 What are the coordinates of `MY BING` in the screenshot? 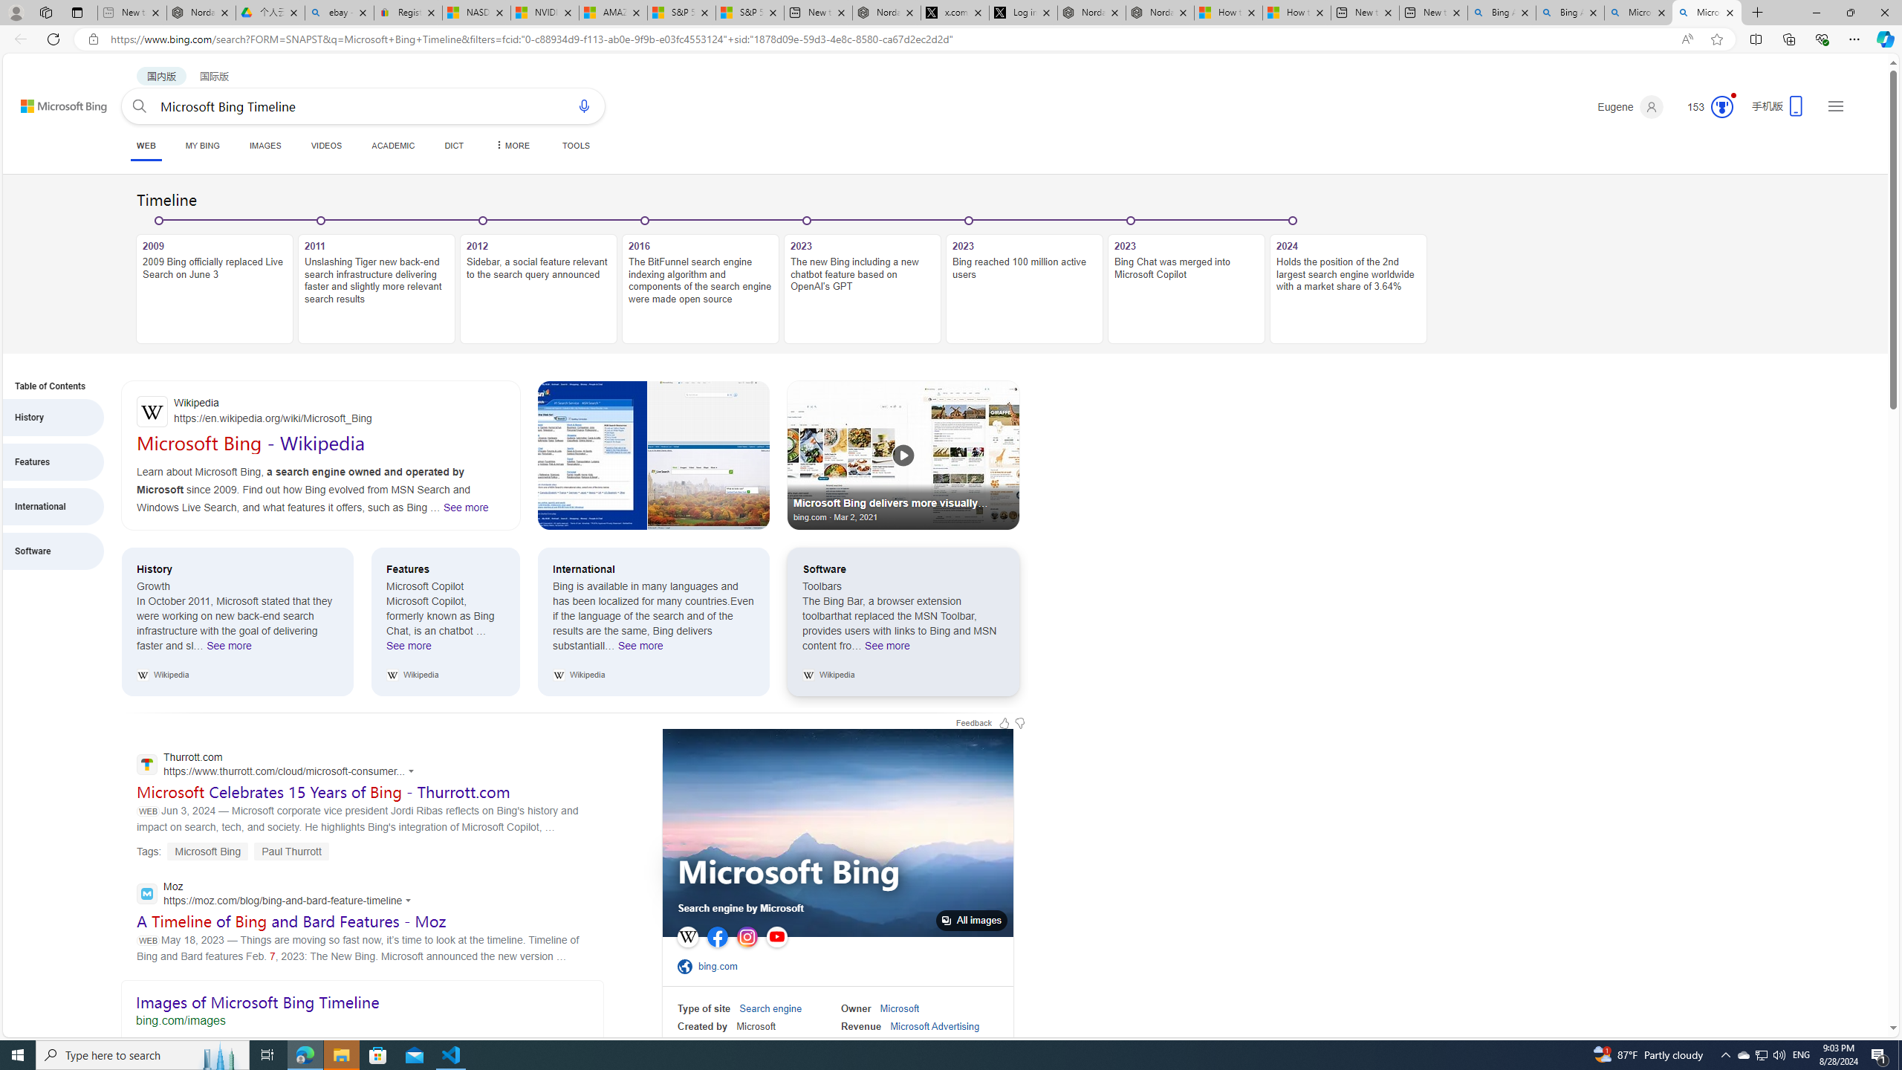 It's located at (202, 146).